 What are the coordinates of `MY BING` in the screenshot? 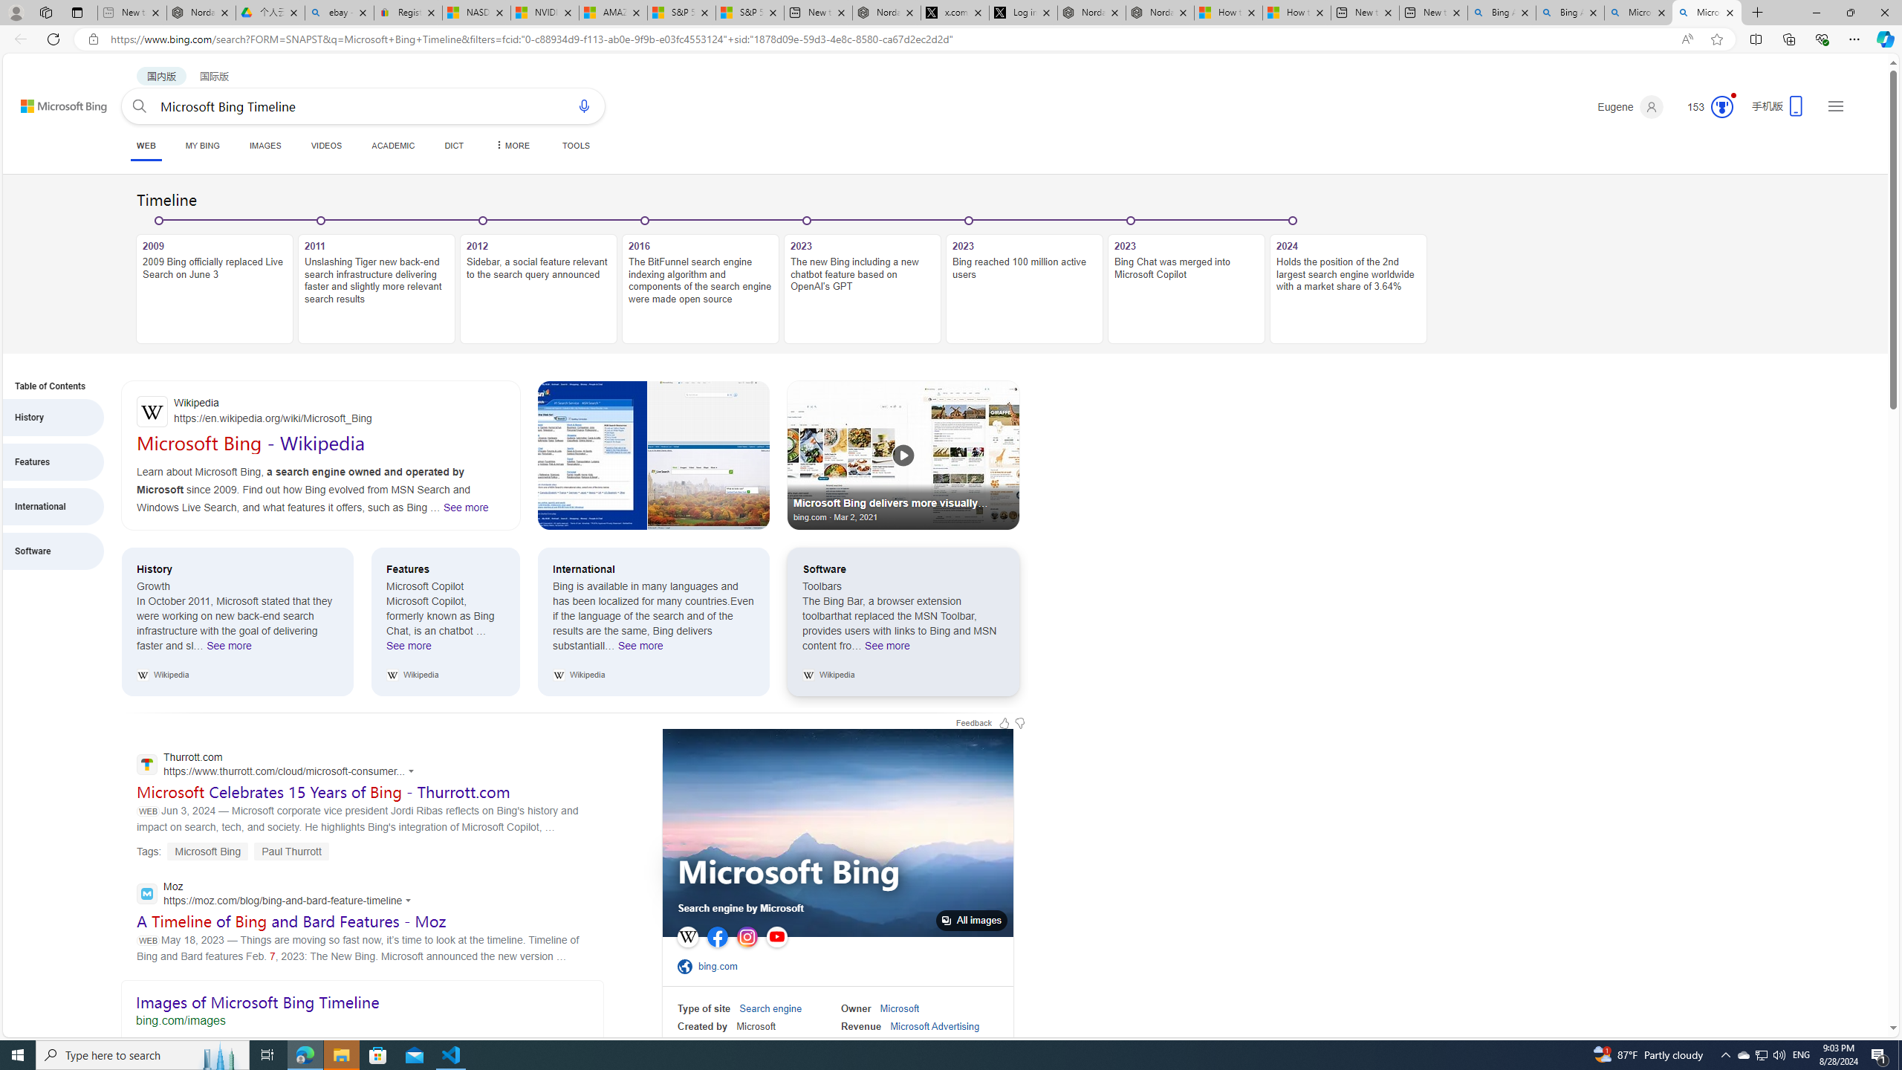 It's located at (202, 146).